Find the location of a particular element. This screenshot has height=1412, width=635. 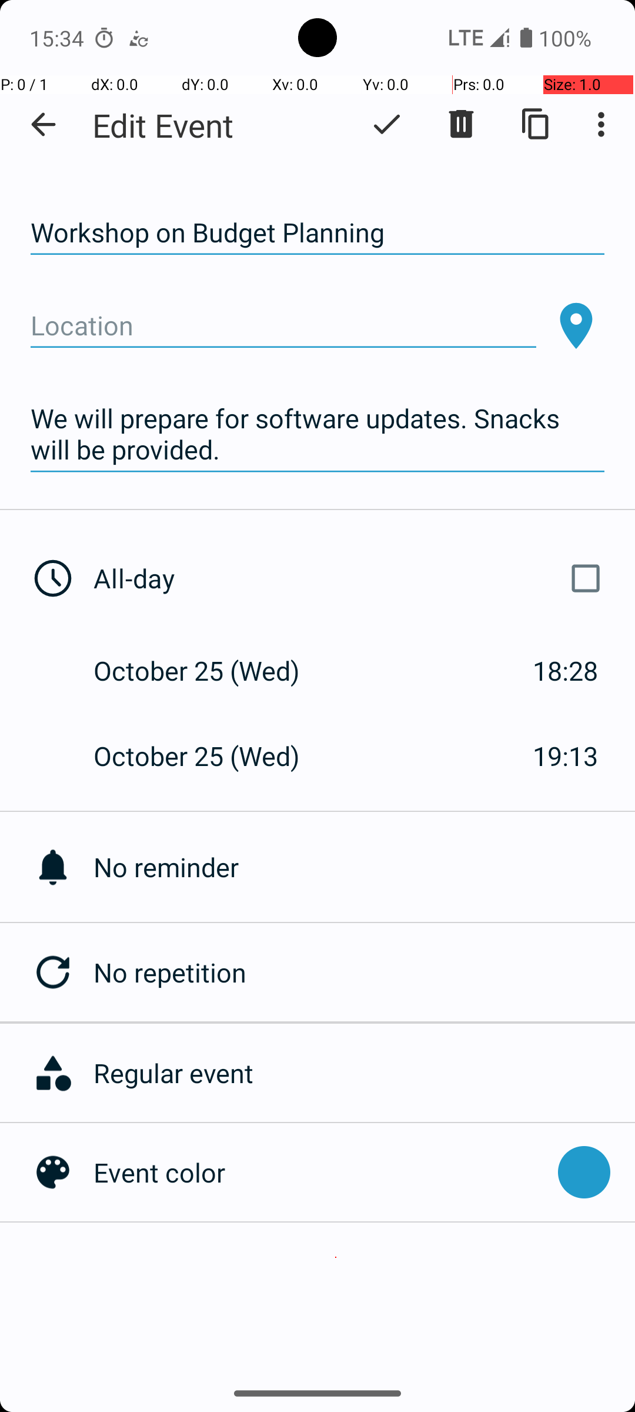

18:28 is located at coordinates (566, 671).